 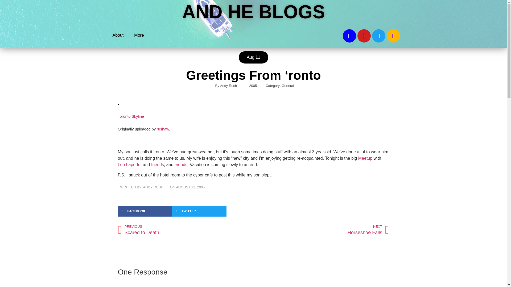 What do you see at coordinates (139, 35) in the screenshot?
I see `More` at bounding box center [139, 35].